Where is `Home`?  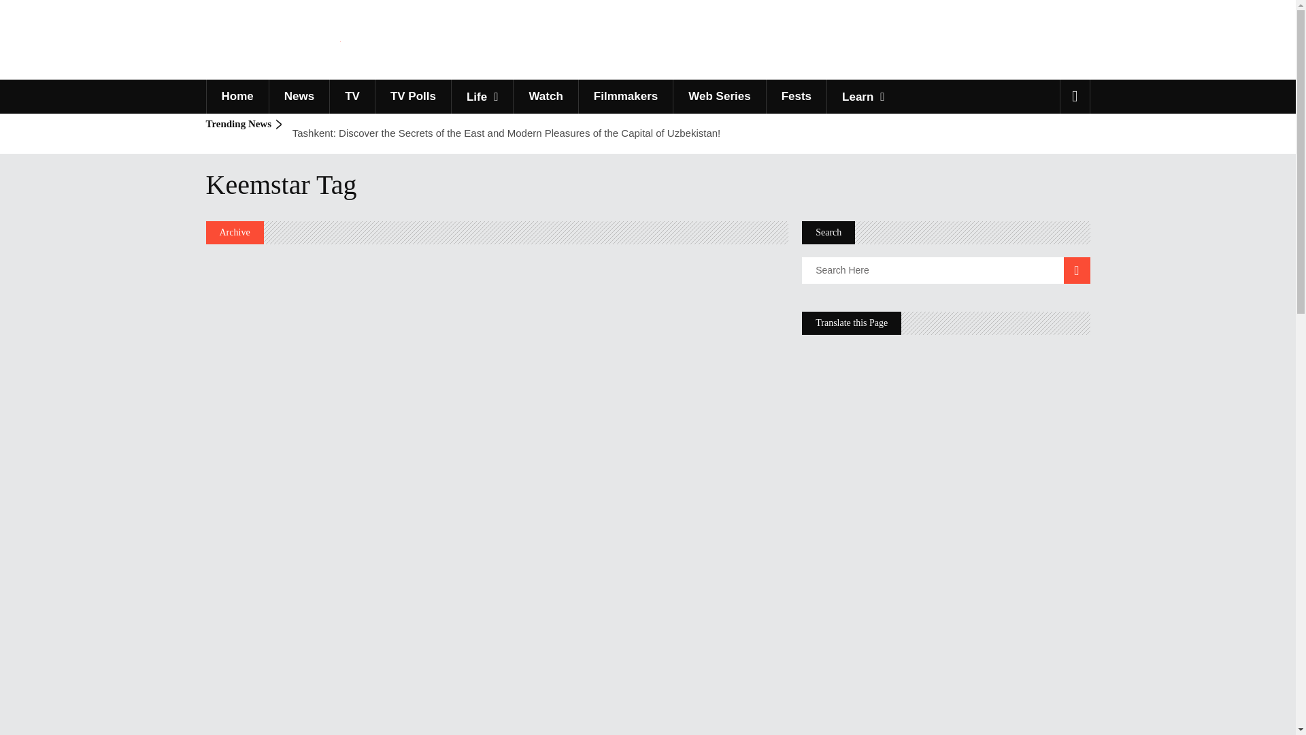
Home is located at coordinates (236, 97).